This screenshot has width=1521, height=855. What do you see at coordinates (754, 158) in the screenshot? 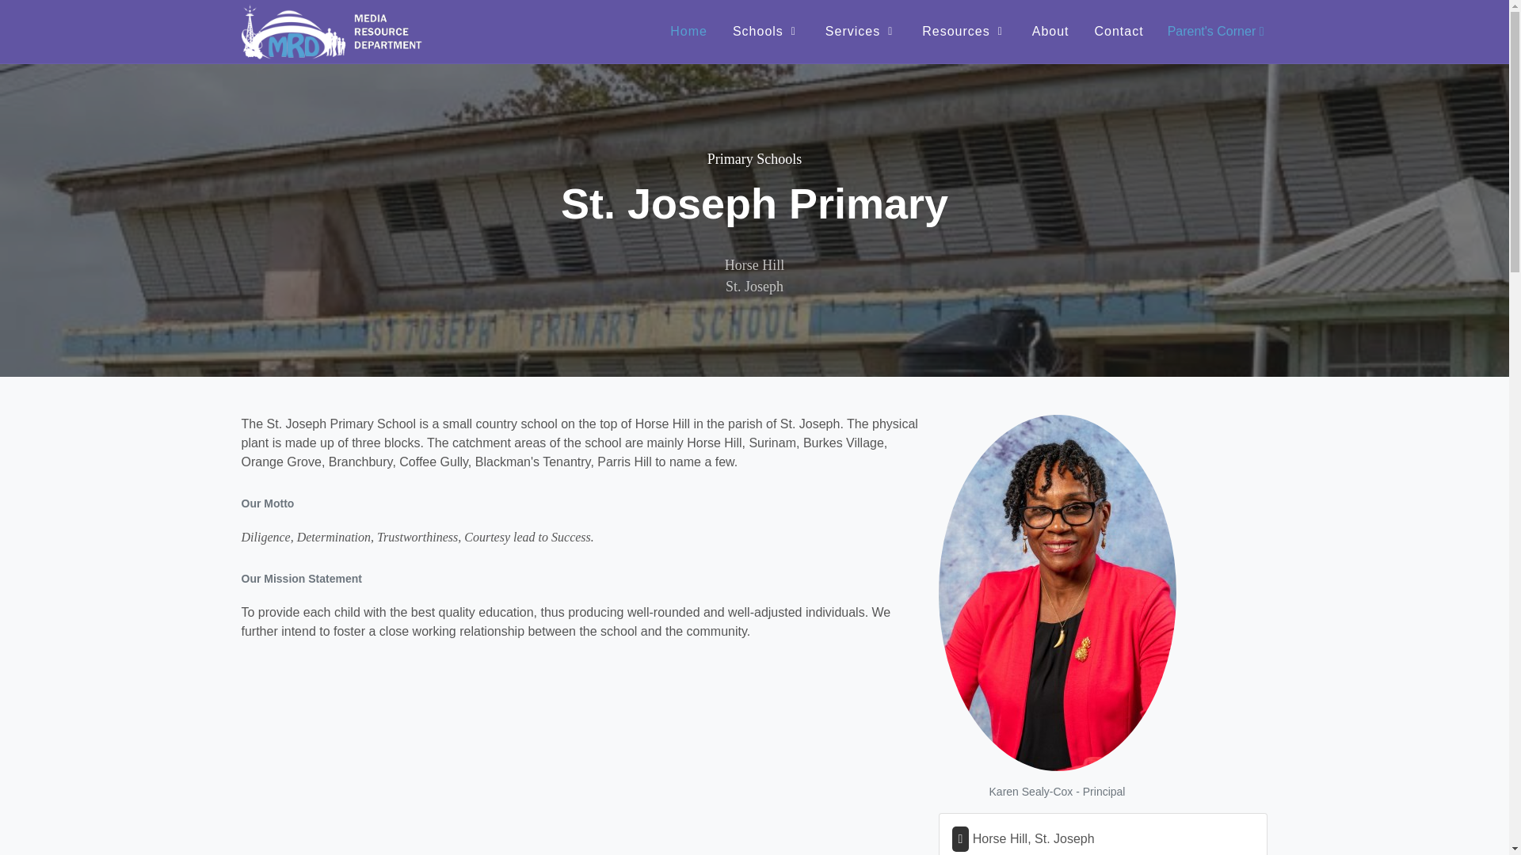
I see `Primary Schools` at bounding box center [754, 158].